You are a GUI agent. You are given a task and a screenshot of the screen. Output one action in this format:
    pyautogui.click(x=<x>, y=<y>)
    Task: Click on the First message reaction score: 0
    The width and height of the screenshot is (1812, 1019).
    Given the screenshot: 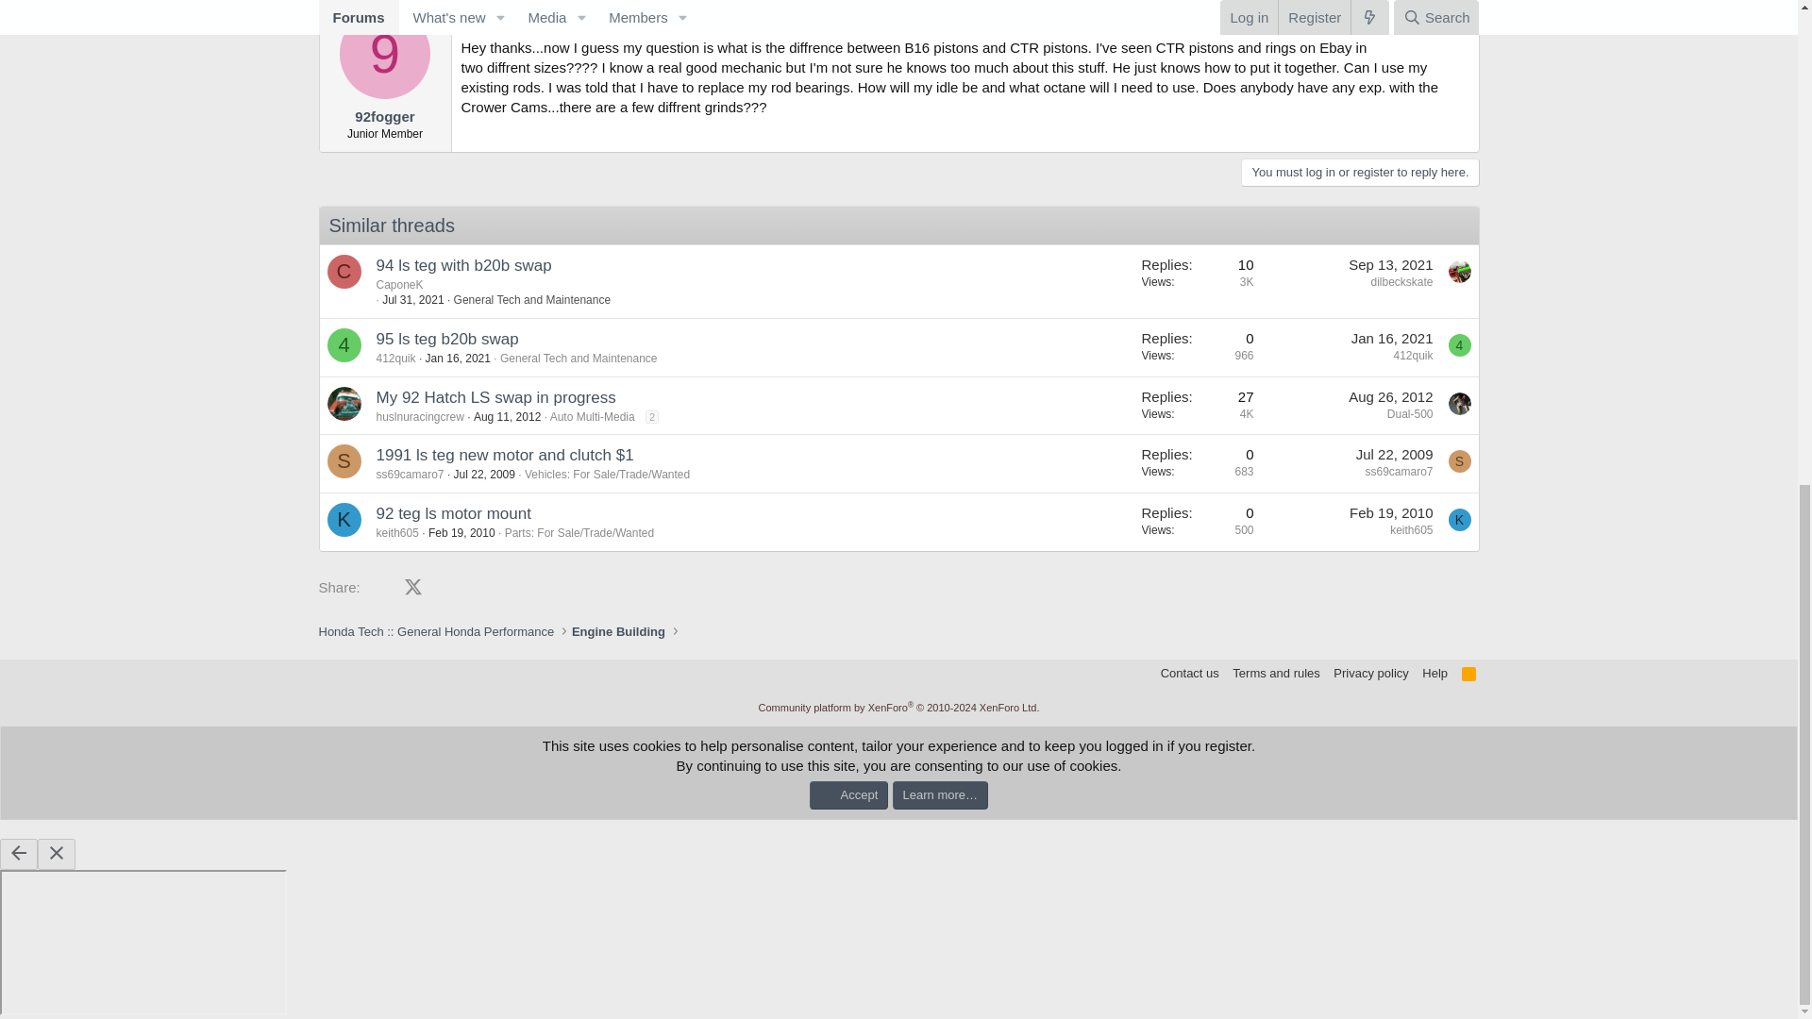 What is the action you would take?
    pyautogui.click(x=1197, y=463)
    